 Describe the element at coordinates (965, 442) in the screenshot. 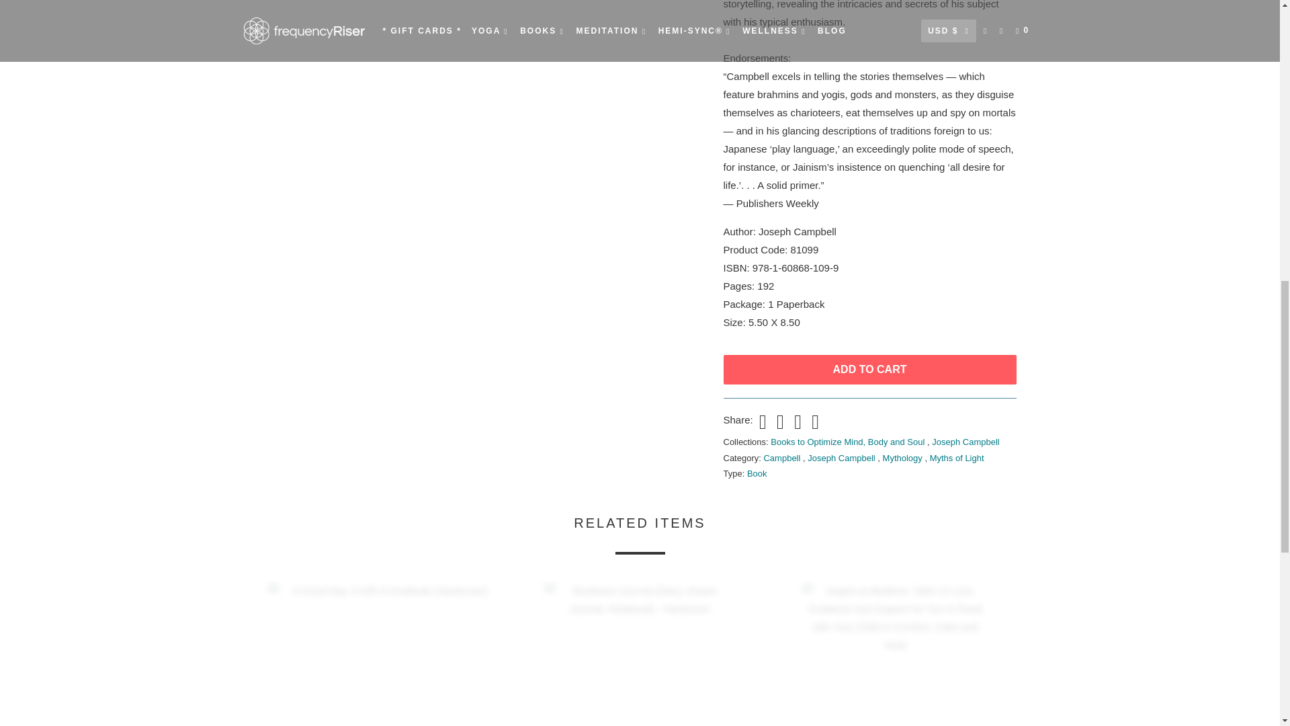

I see `Joseph Campbell` at that location.